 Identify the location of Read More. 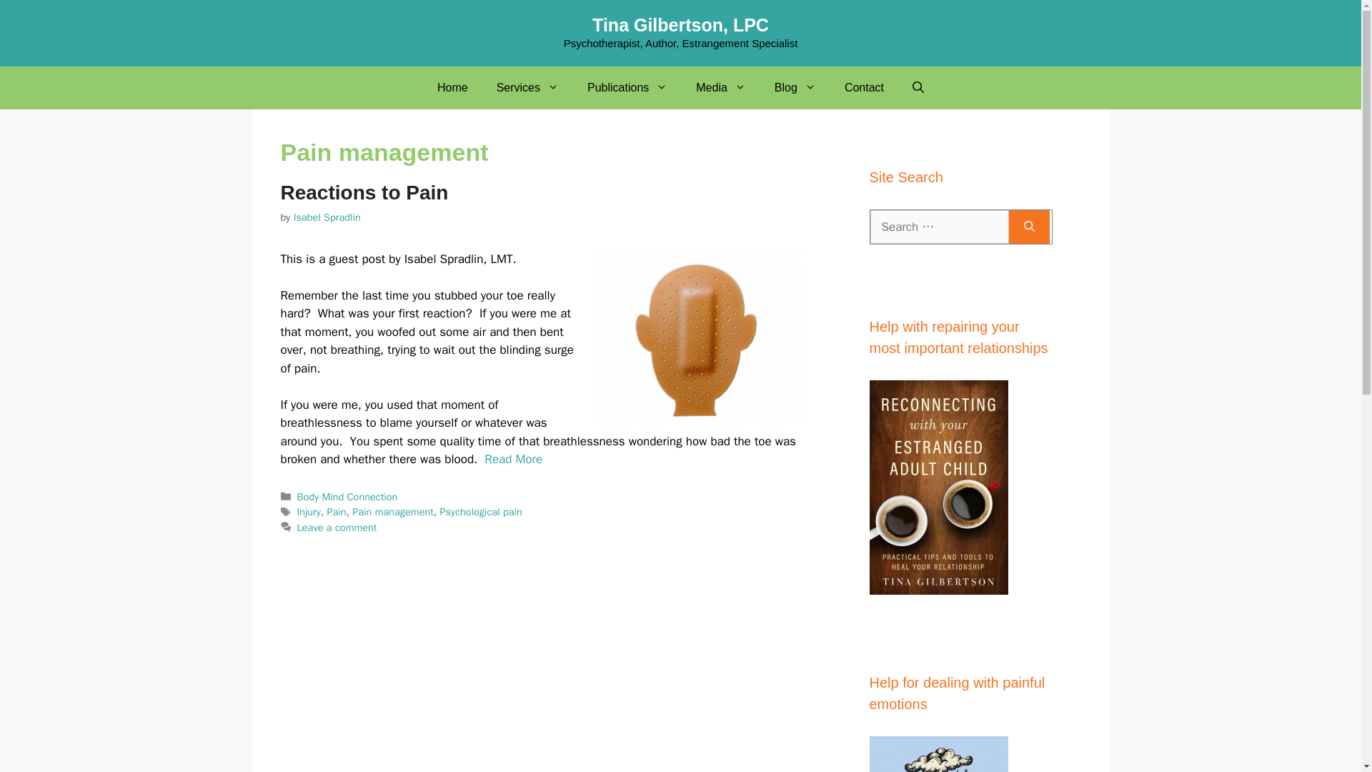
(513, 459).